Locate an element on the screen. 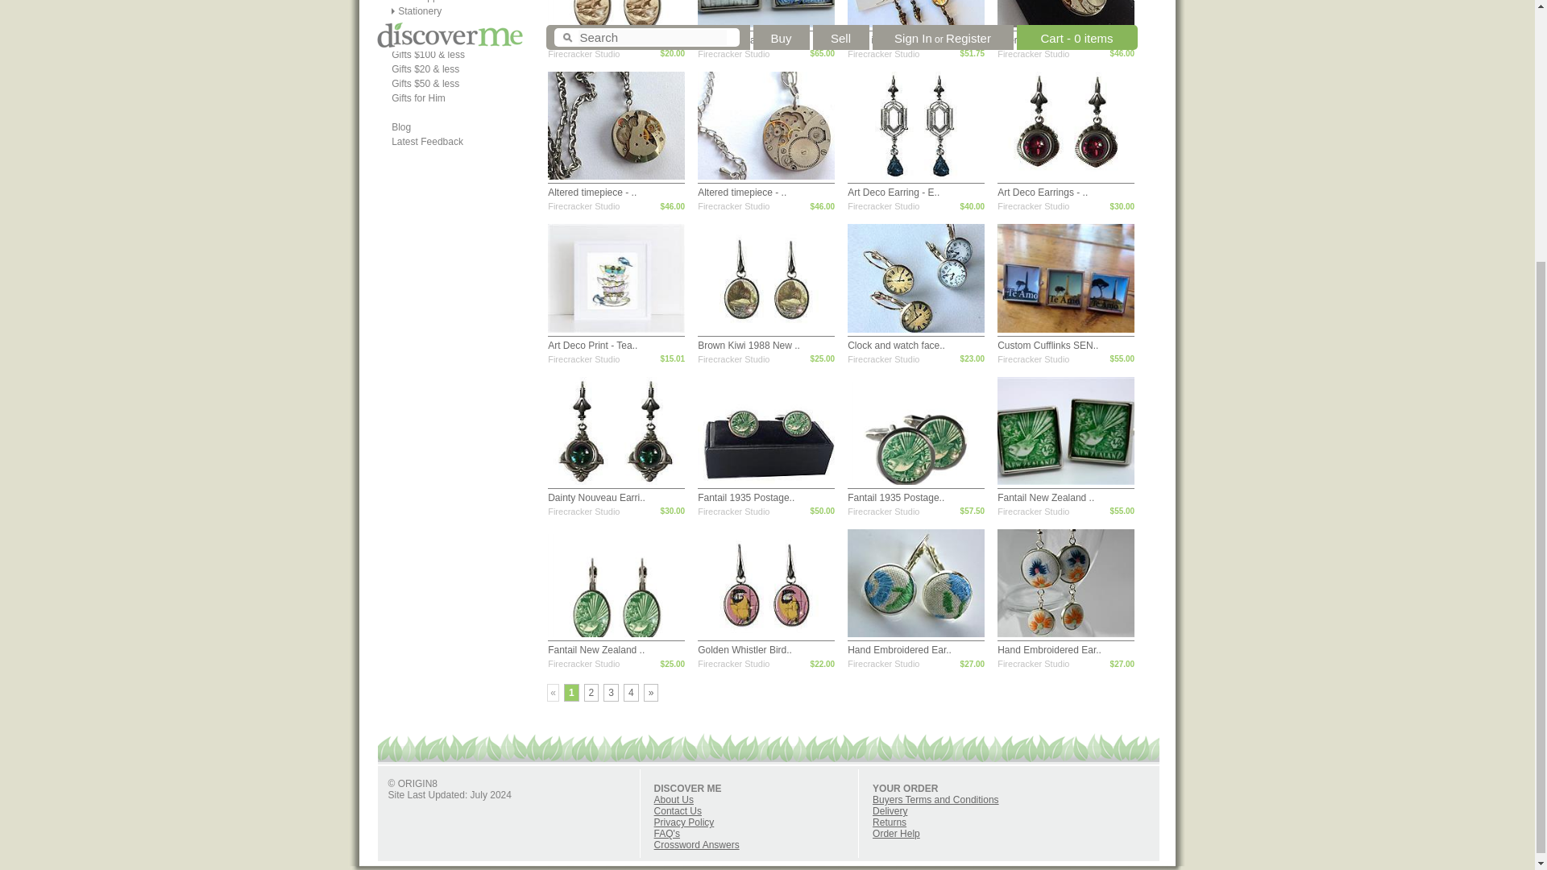  Fantail New Zealand Postage Stamp Cufflinks Square is located at coordinates (1046, 498).